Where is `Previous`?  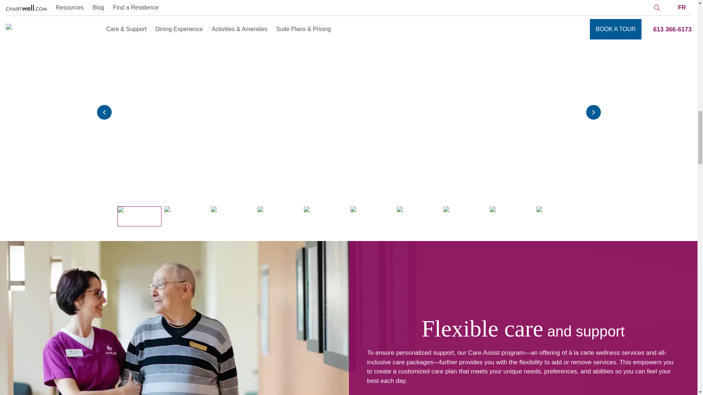 Previous is located at coordinates (104, 112).